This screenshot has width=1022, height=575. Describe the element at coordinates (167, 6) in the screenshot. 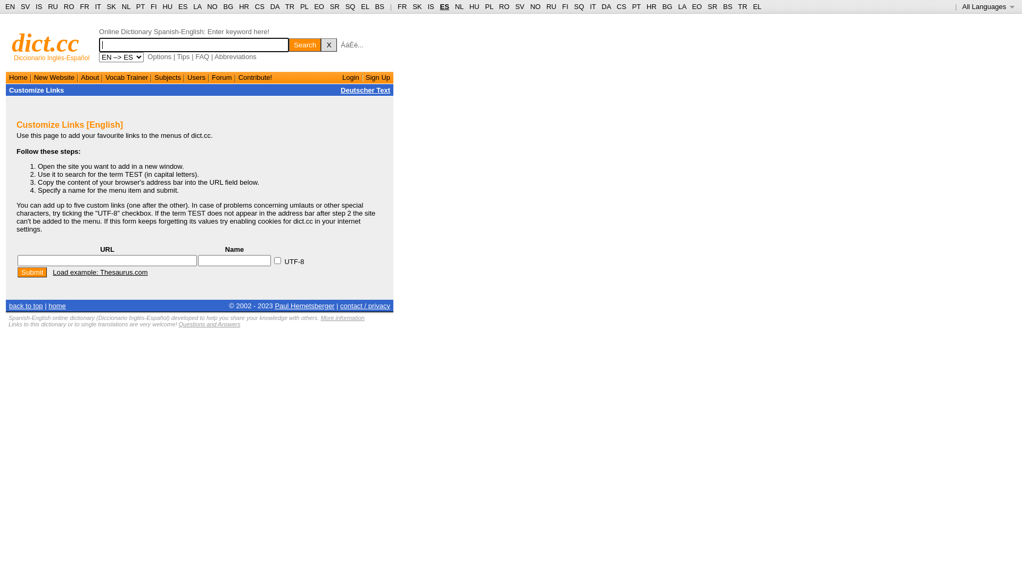

I see `HU` at that location.